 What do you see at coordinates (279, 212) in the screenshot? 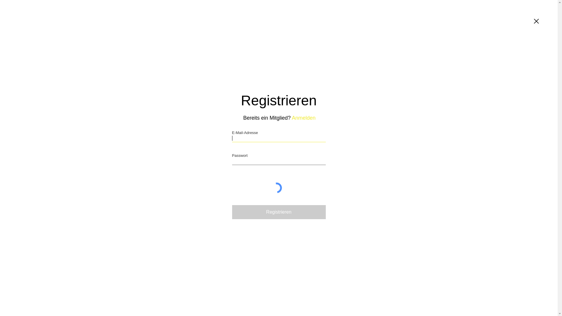
I see `Registrieren` at bounding box center [279, 212].